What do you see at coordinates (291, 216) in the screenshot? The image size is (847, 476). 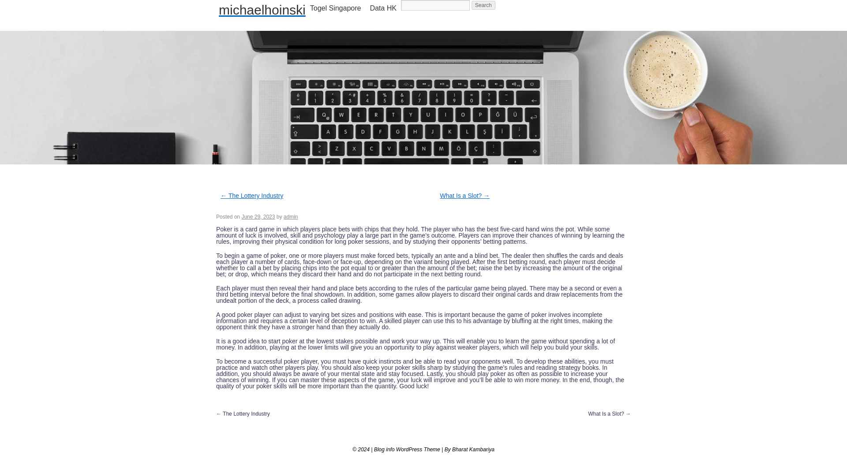 I see `View all posts by admin` at bounding box center [291, 216].